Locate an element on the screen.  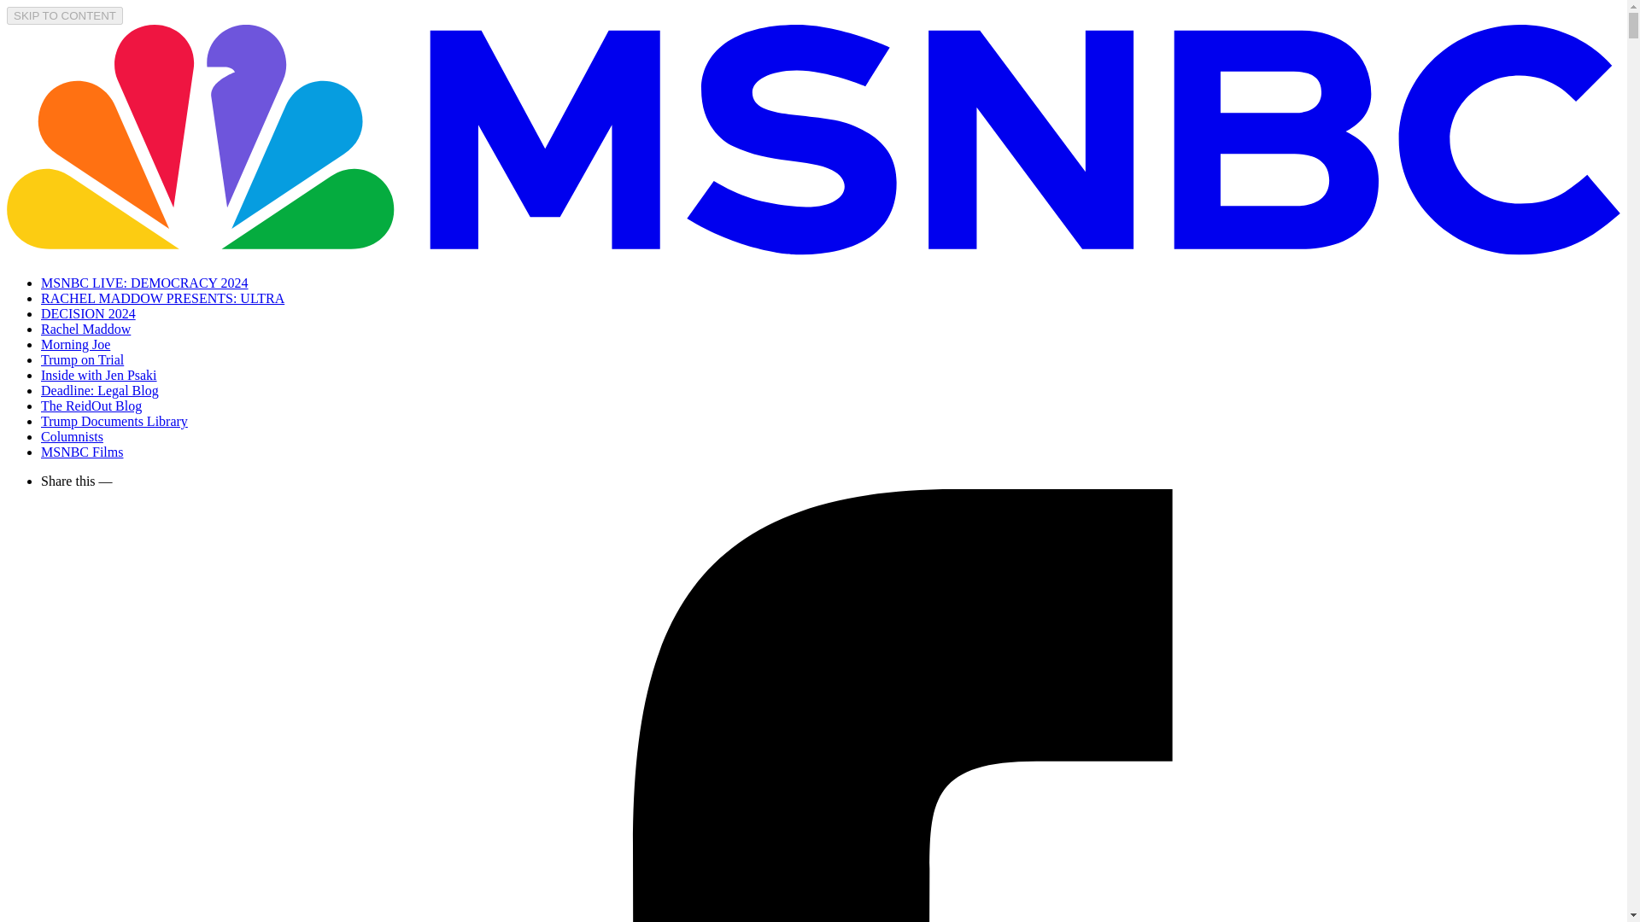
Deadline: Legal Blog is located at coordinates (100, 390).